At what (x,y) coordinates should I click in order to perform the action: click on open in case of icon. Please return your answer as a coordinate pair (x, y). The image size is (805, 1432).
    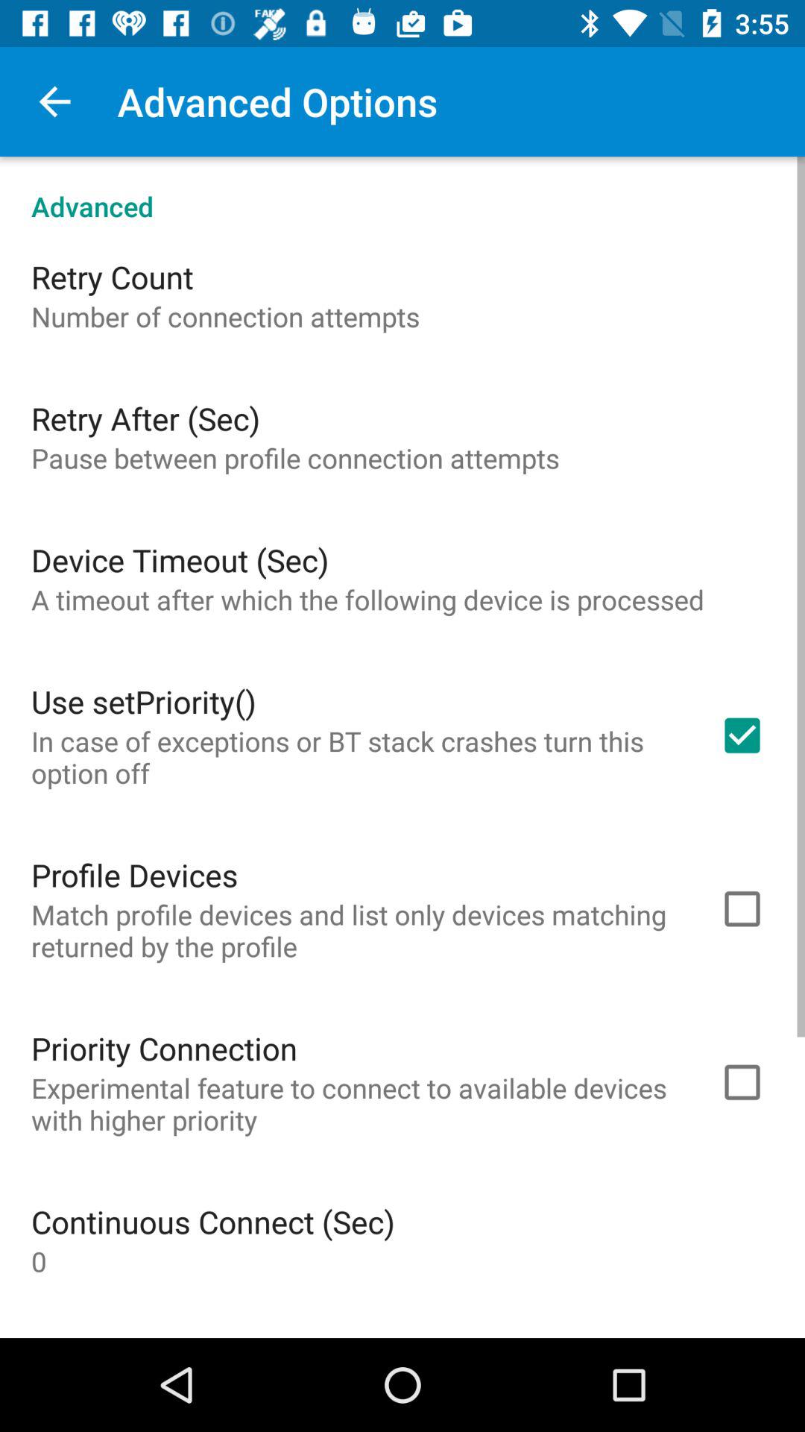
    Looking at the image, I should click on (356, 756).